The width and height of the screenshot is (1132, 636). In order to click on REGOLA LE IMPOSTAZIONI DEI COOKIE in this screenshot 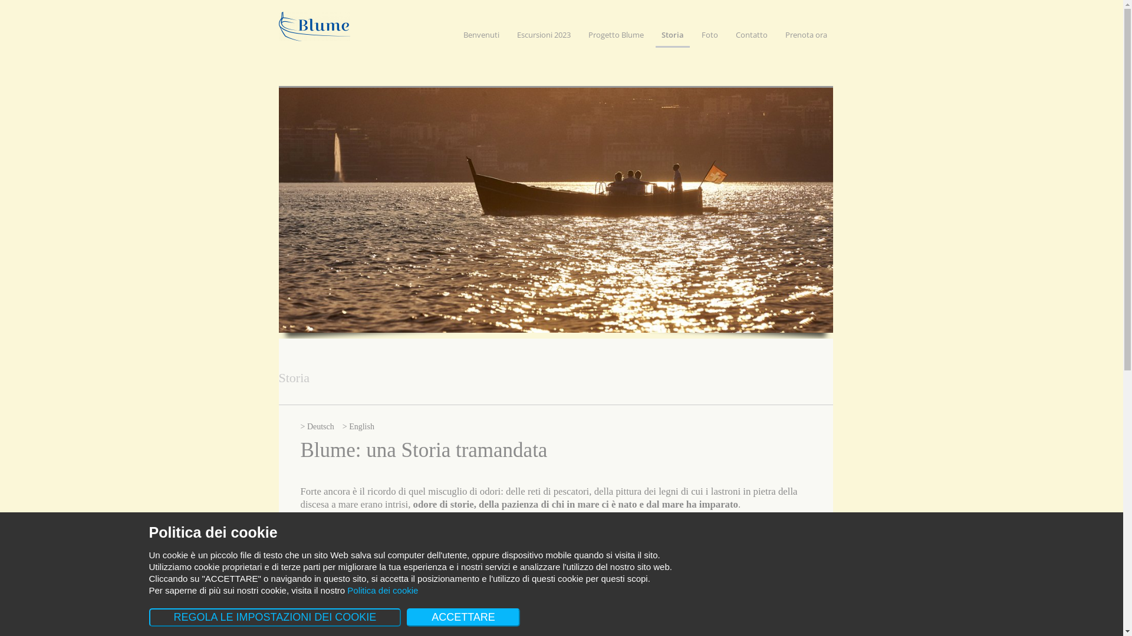, I will do `click(275, 617)`.